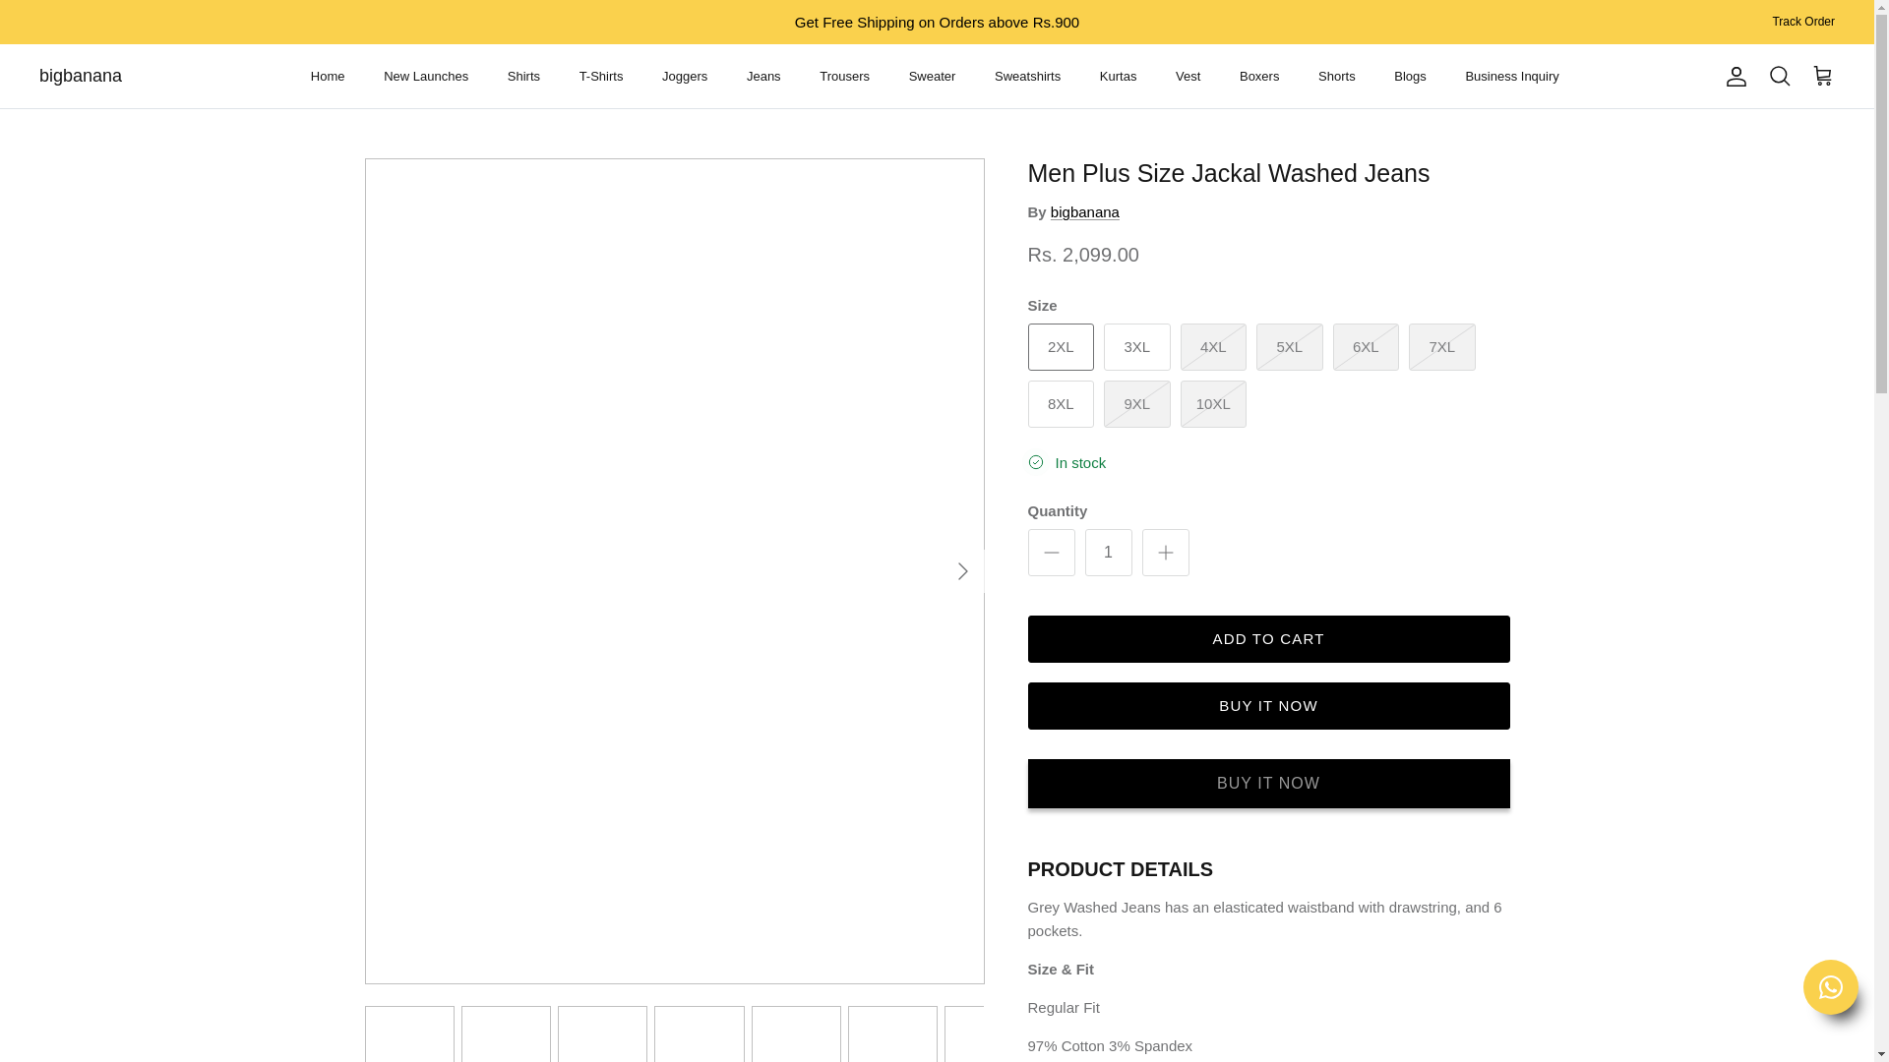  What do you see at coordinates (1511, 77) in the screenshot?
I see `Business Inquiry` at bounding box center [1511, 77].